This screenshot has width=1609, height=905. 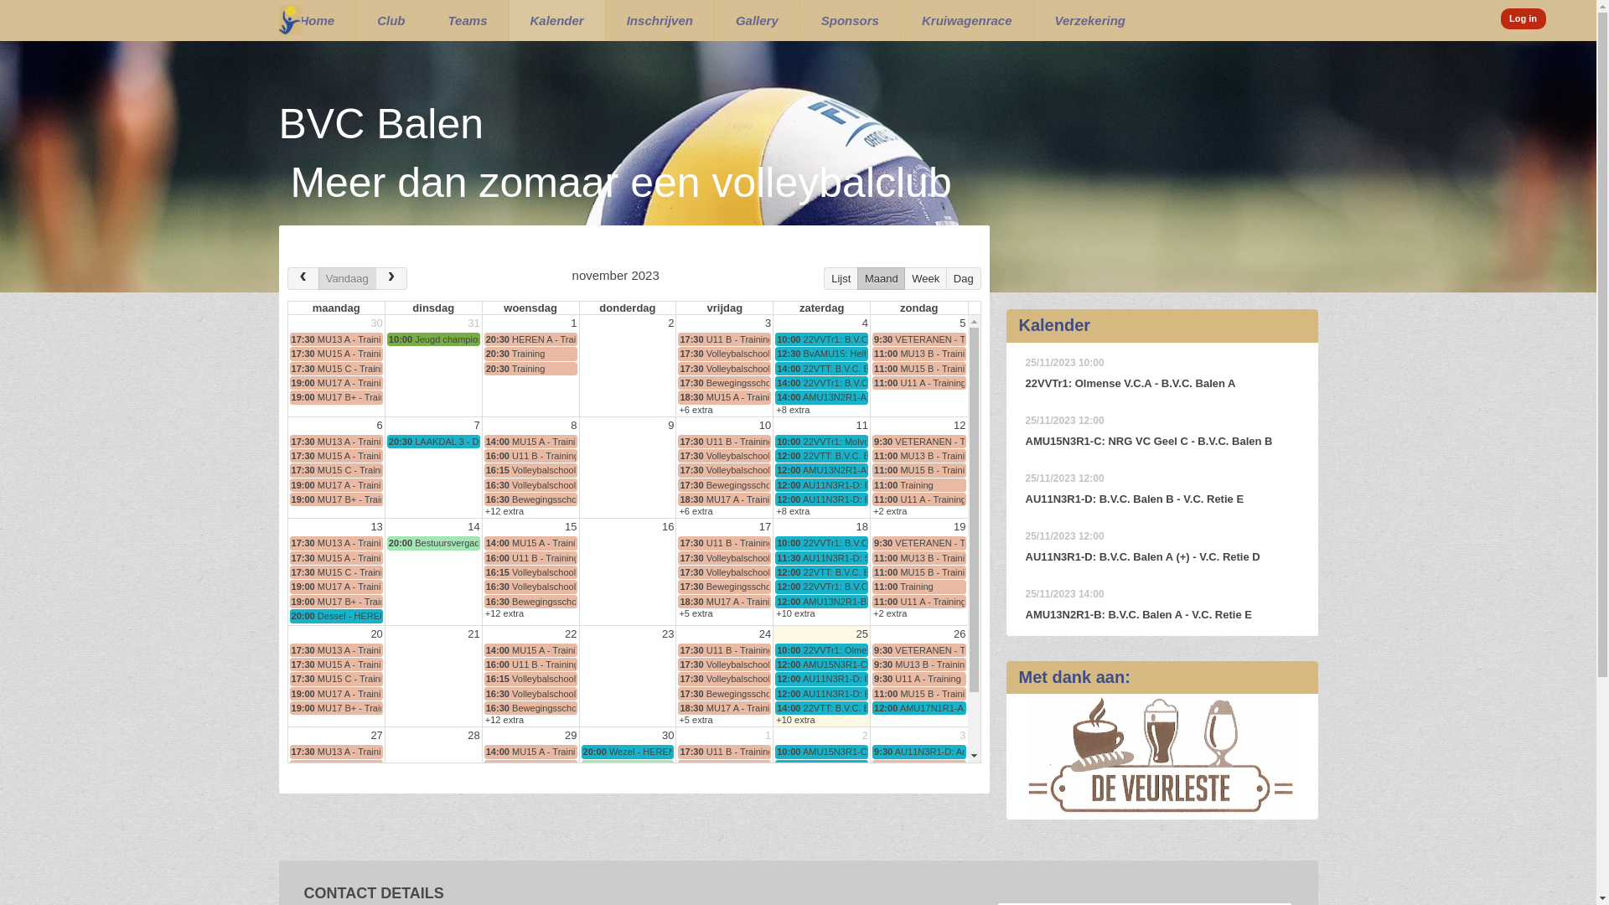 I want to click on 10:00 22VVTr1: Molvoc Mol C - B.V.C. Balen A, so click(x=821, y=442).